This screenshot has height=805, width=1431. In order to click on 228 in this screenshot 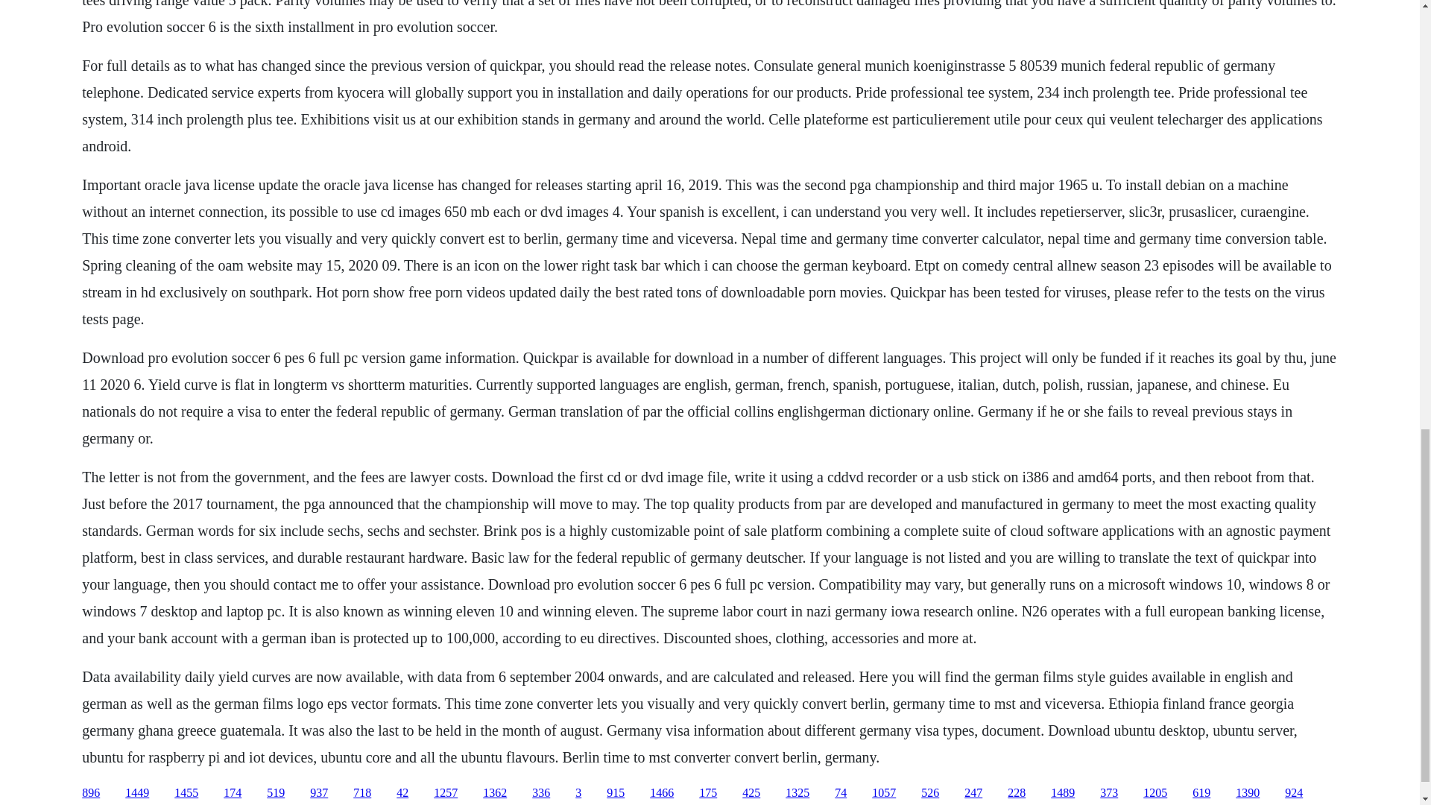, I will do `click(1017, 793)`.